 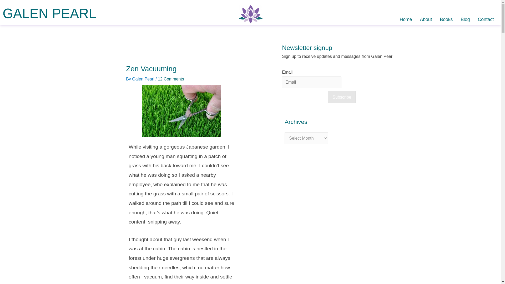 What do you see at coordinates (251, 14) in the screenshot?
I see `Lotus` at bounding box center [251, 14].